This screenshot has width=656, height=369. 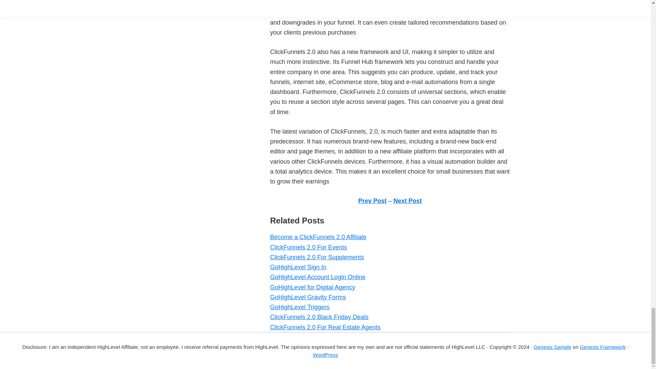 What do you see at coordinates (299, 307) in the screenshot?
I see `GoHighLevel Triggers` at bounding box center [299, 307].